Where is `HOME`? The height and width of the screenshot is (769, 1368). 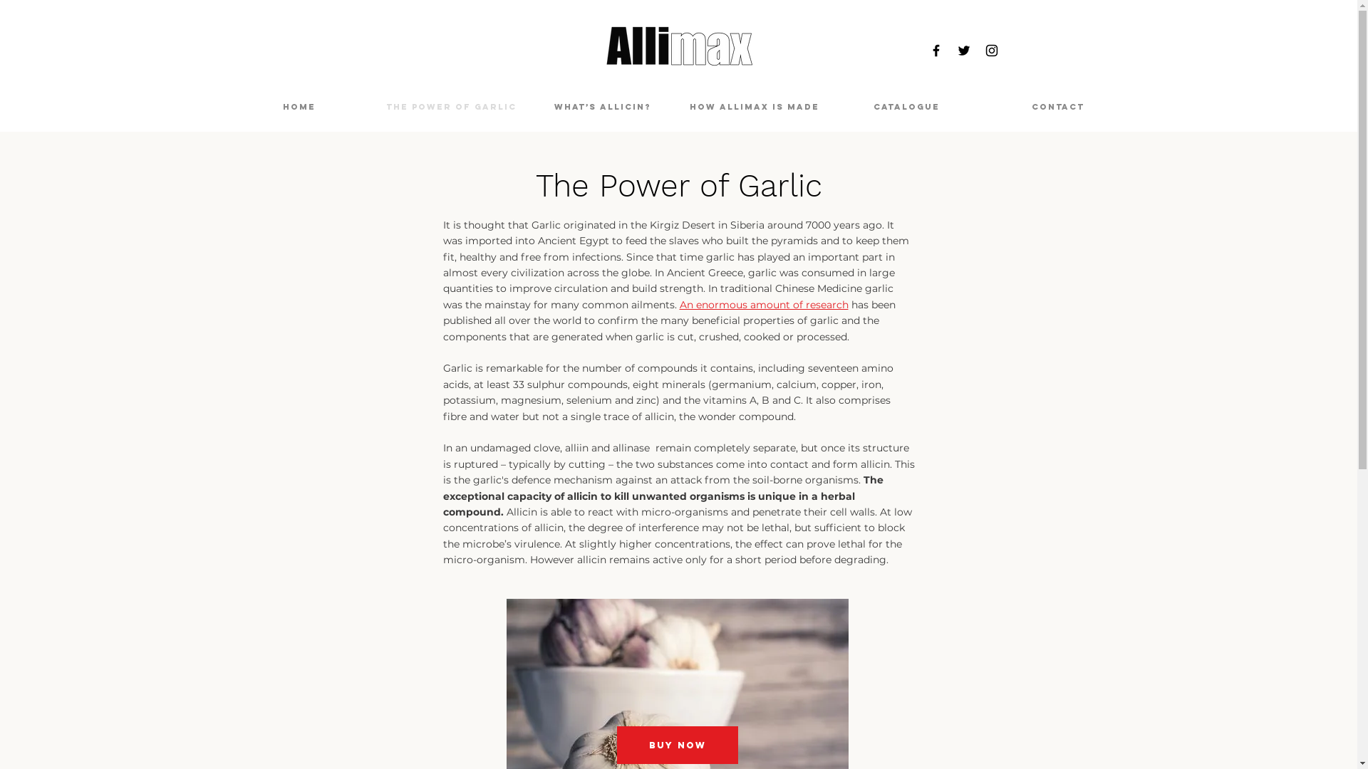 HOME is located at coordinates (299, 107).